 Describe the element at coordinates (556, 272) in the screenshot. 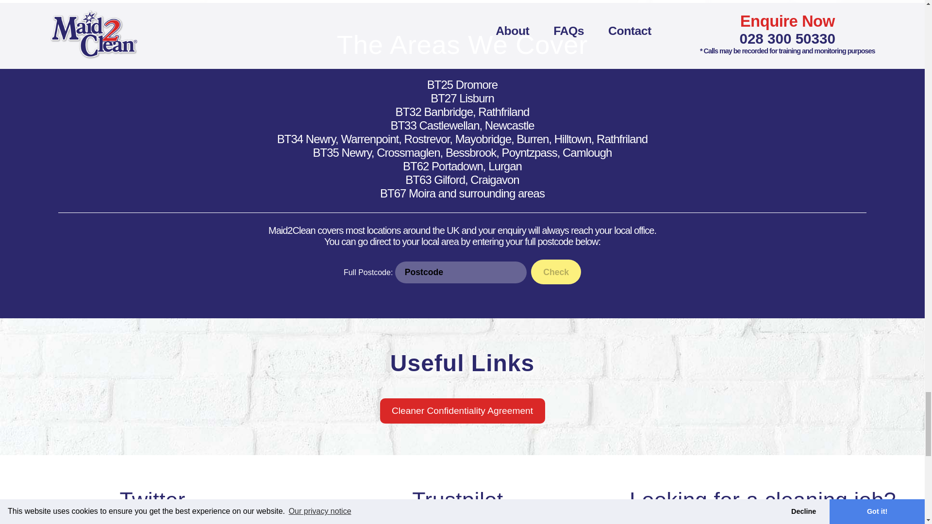

I see `Check` at that location.